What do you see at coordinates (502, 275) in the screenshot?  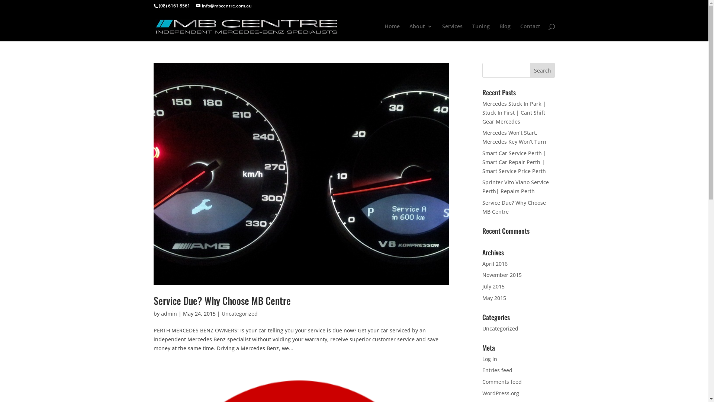 I see `November 2015` at bounding box center [502, 275].